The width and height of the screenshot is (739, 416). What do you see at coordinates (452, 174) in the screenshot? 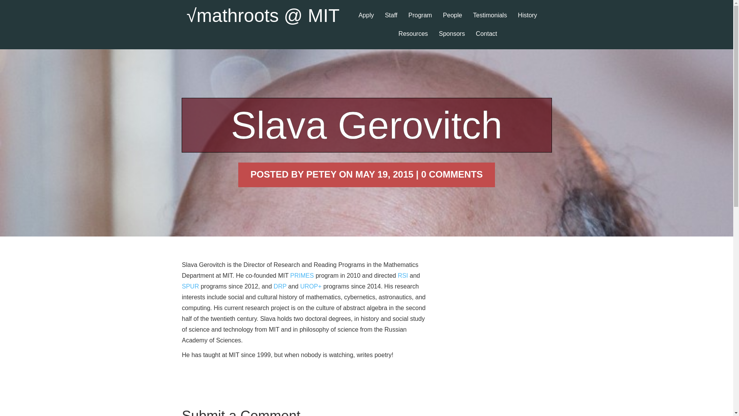
I see `0 COMMENTS` at bounding box center [452, 174].